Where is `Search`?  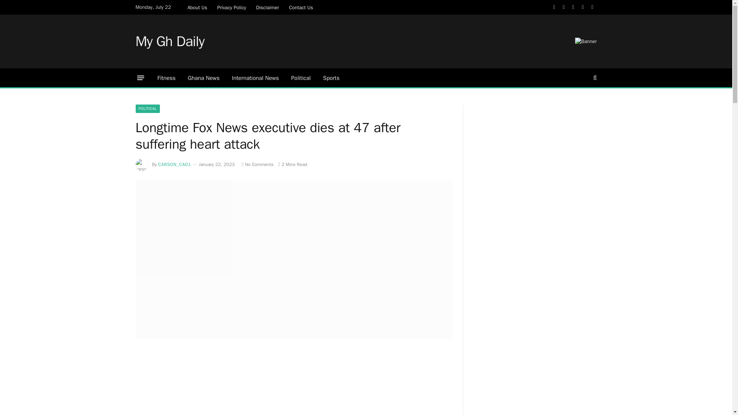 Search is located at coordinates (594, 78).